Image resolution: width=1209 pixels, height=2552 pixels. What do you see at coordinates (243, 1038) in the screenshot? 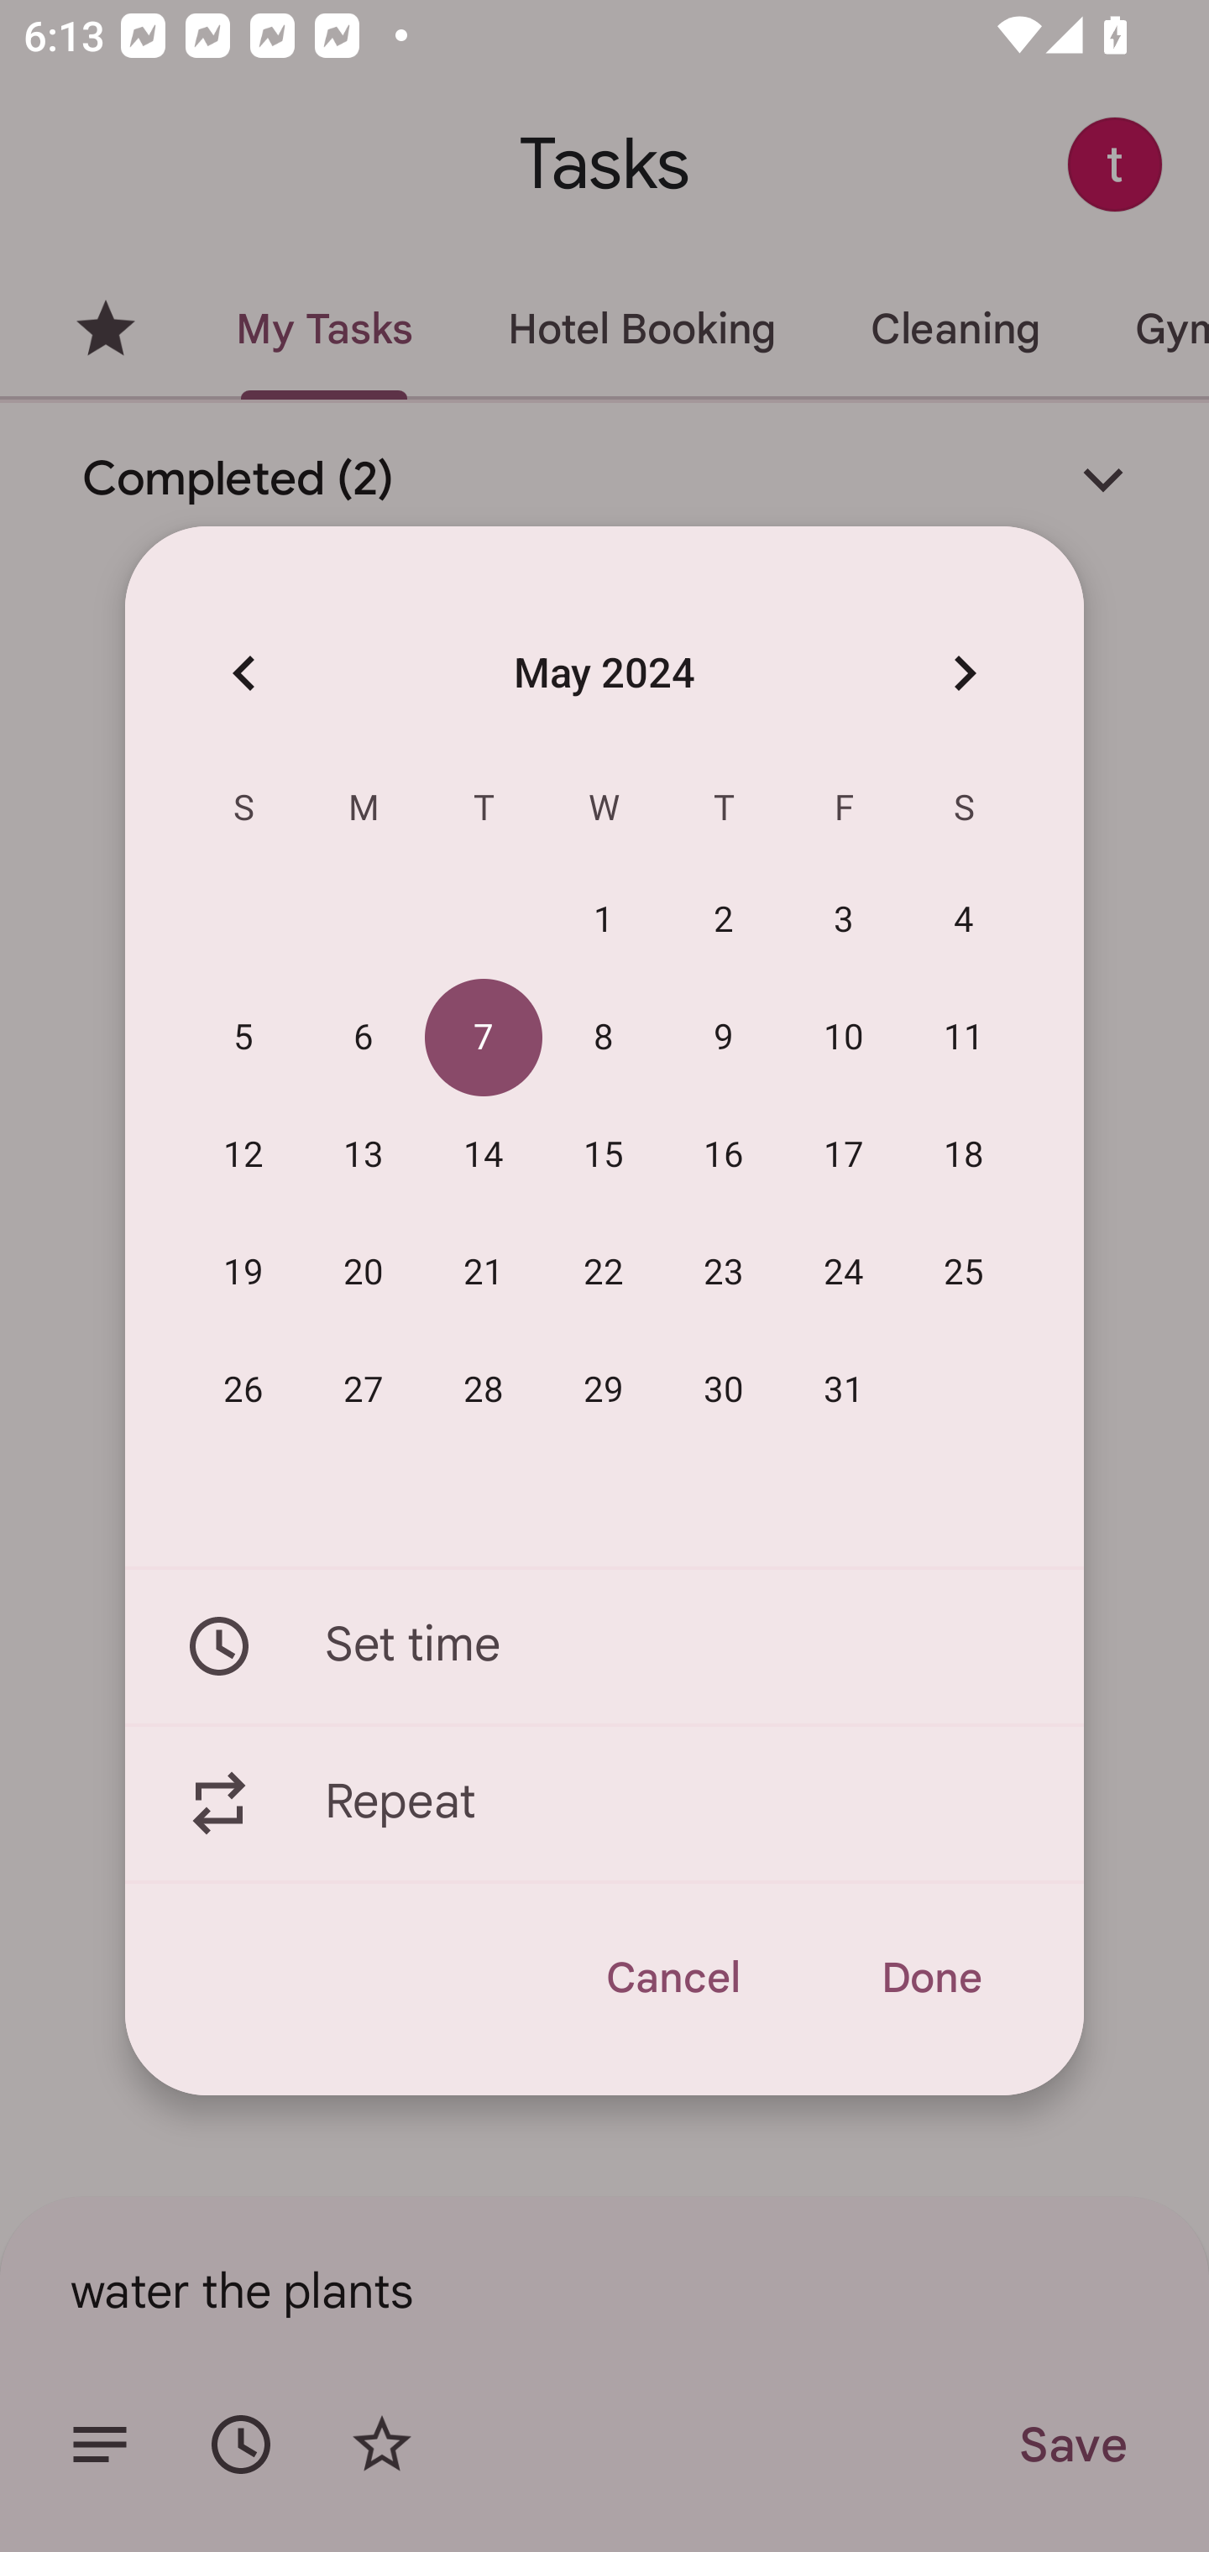
I see `5 05 May 2024` at bounding box center [243, 1038].